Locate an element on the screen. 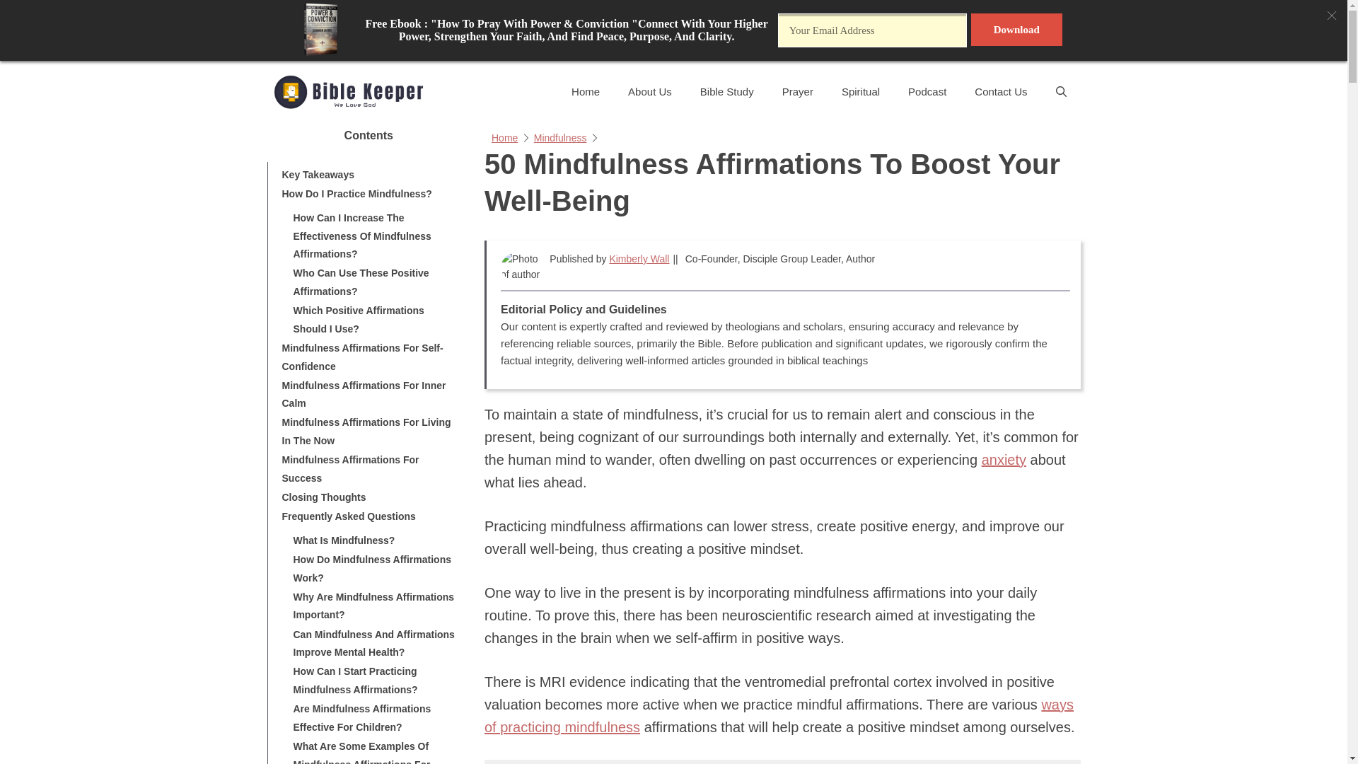 The image size is (1358, 764). Prayer is located at coordinates (798, 91).